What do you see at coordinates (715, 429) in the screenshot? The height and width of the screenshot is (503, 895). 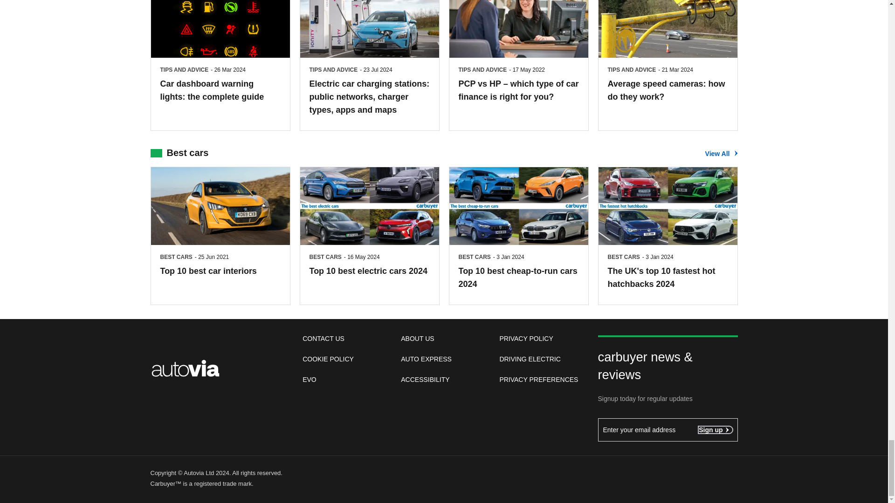 I see `Subscribe` at bounding box center [715, 429].